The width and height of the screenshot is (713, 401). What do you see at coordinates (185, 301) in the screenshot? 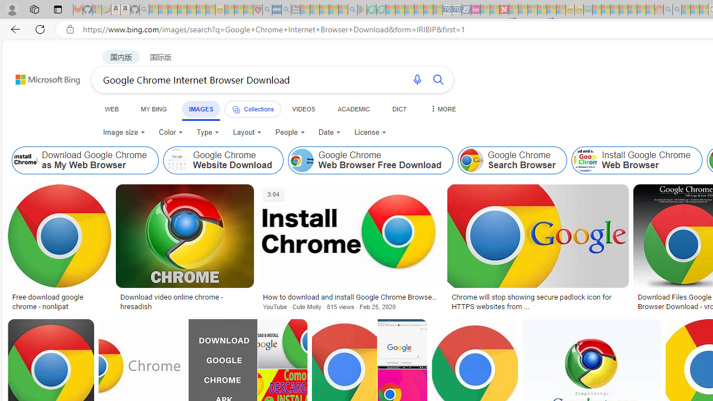
I see `Download video online chrome - hresadish` at bounding box center [185, 301].